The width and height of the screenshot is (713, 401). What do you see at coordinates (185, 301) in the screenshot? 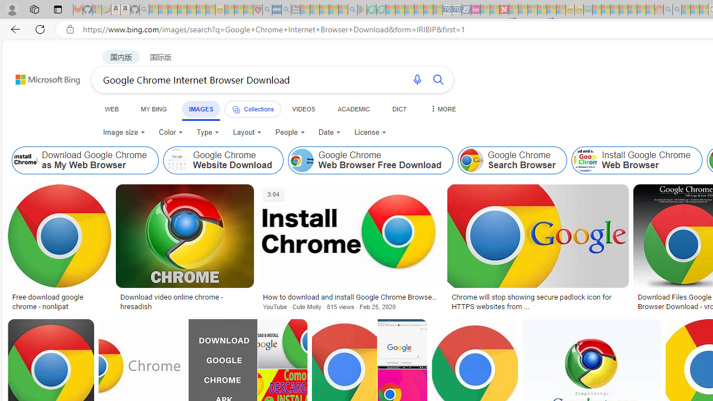
I see `Download video online chrome - hresadish` at bounding box center [185, 301].